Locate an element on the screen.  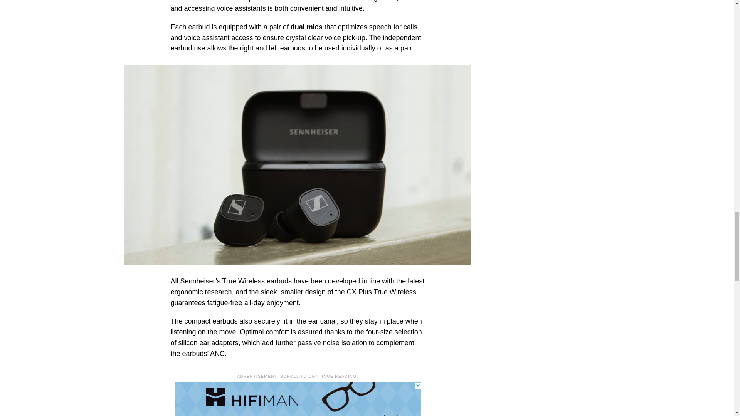
3rd party ad content is located at coordinates (298, 399).